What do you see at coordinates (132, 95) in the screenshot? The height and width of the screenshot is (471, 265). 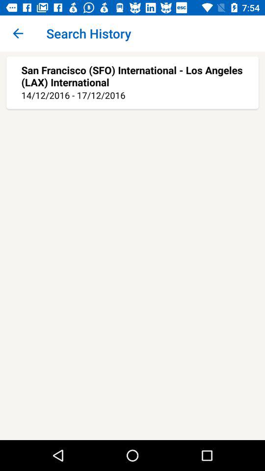 I see `tap 14 12 2016` at bounding box center [132, 95].